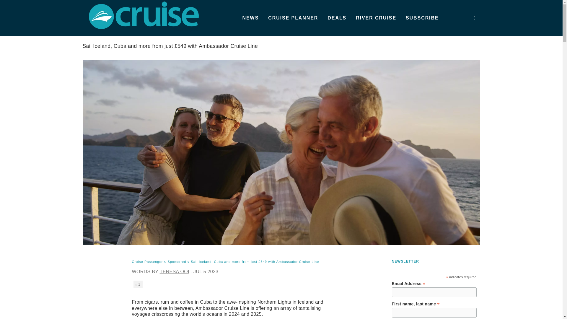 This screenshot has width=567, height=319. Describe the element at coordinates (175, 271) in the screenshot. I see `TERESA OOI` at that location.